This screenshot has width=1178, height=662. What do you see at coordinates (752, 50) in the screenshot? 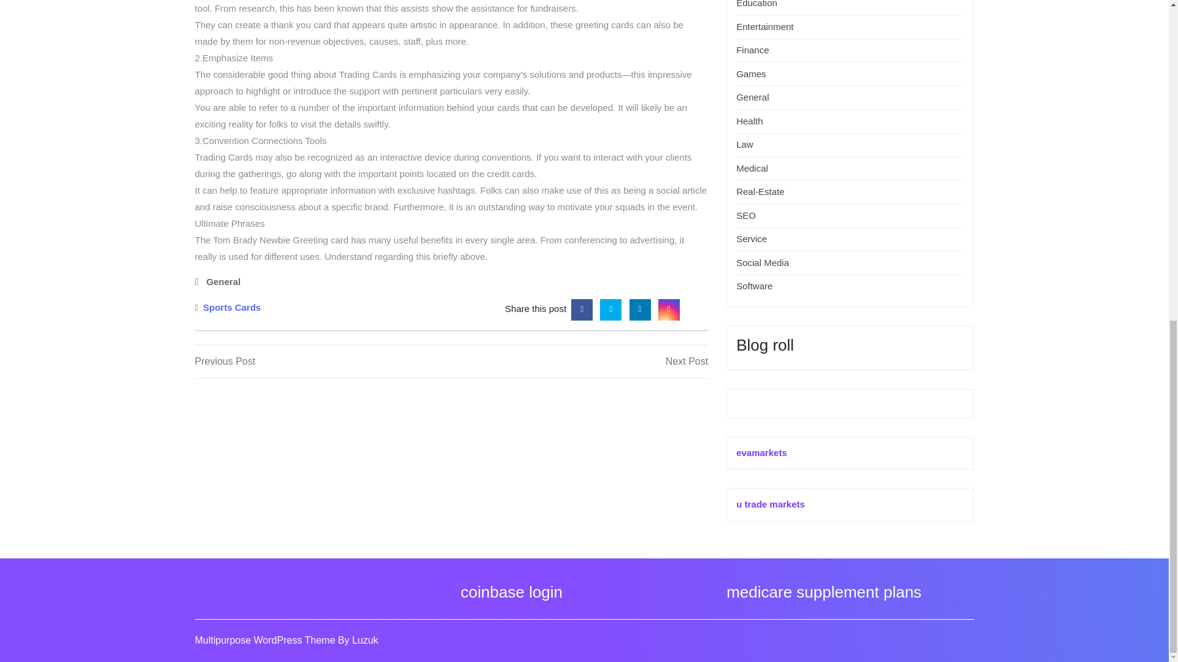
I see `Finance` at bounding box center [752, 50].